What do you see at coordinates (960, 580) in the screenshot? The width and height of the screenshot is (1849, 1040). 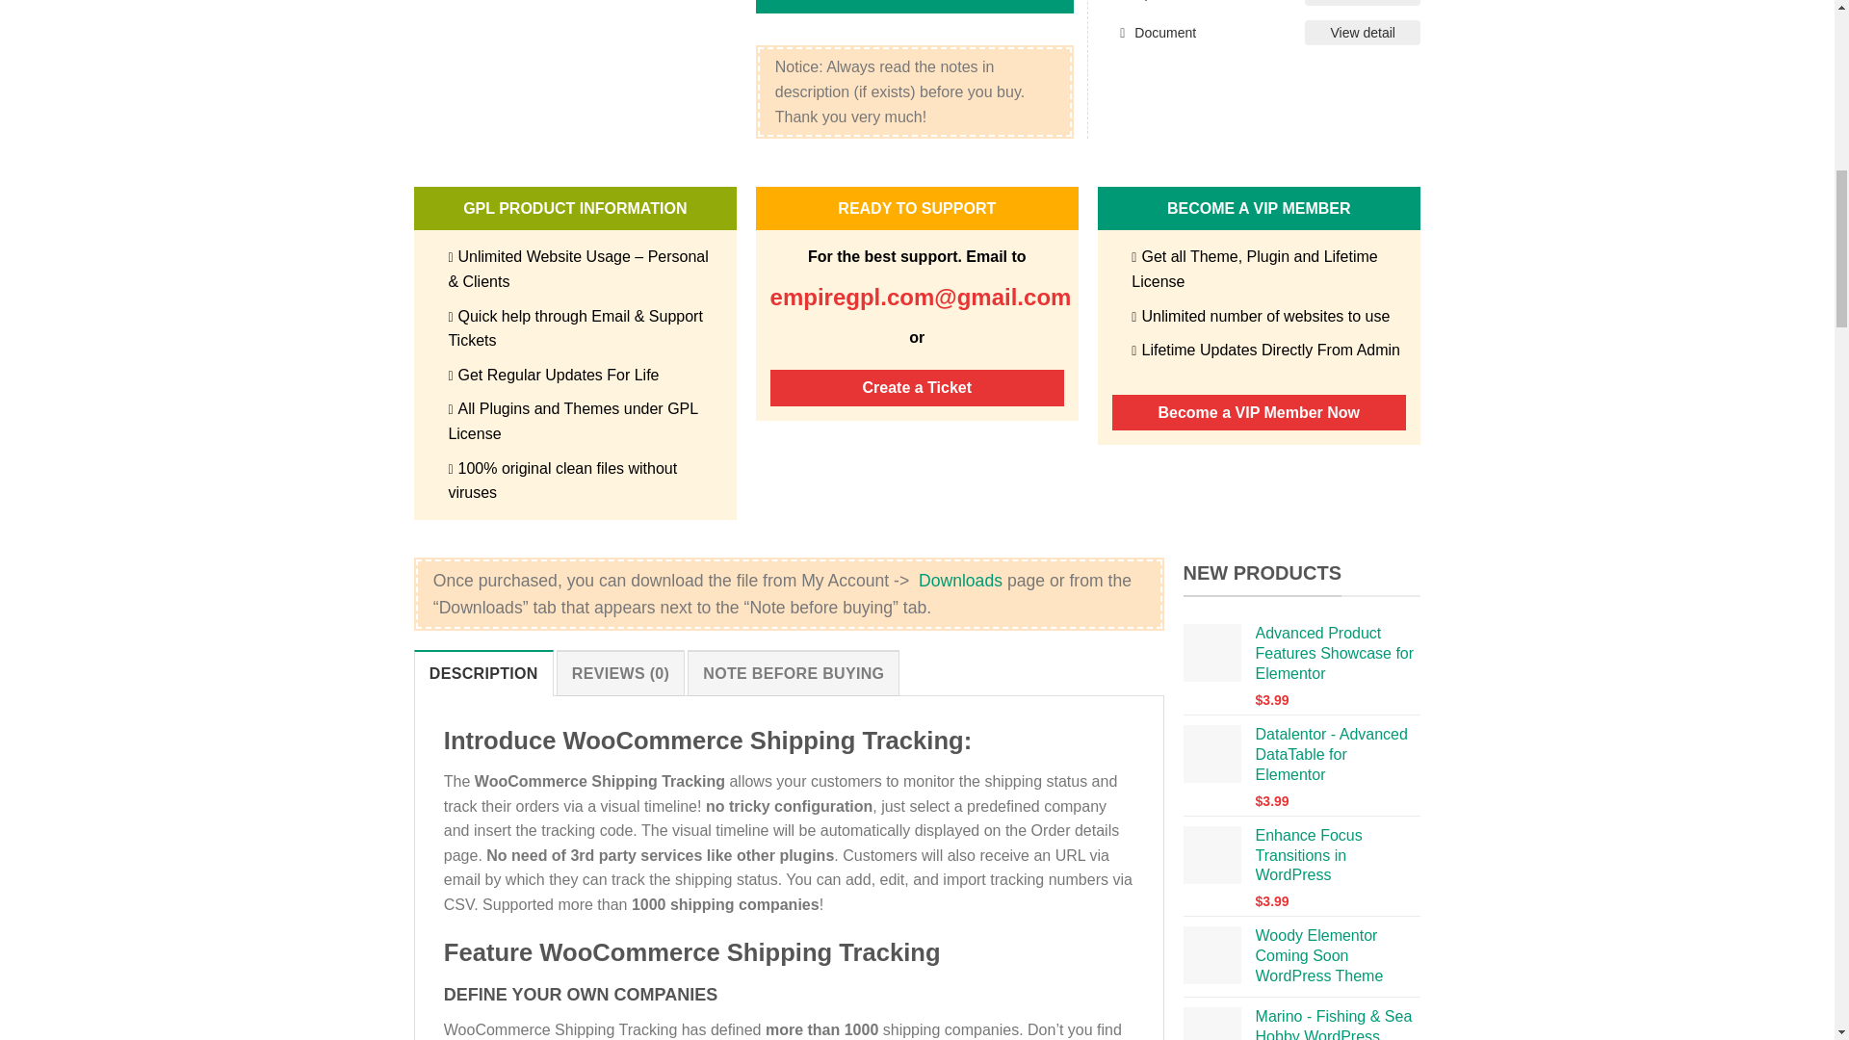 I see `Downloads` at bounding box center [960, 580].